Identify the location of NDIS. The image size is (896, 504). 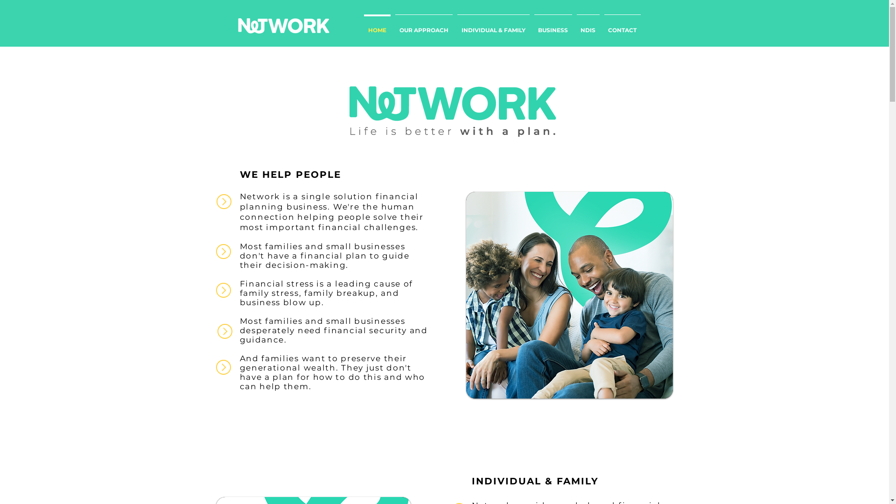
(588, 26).